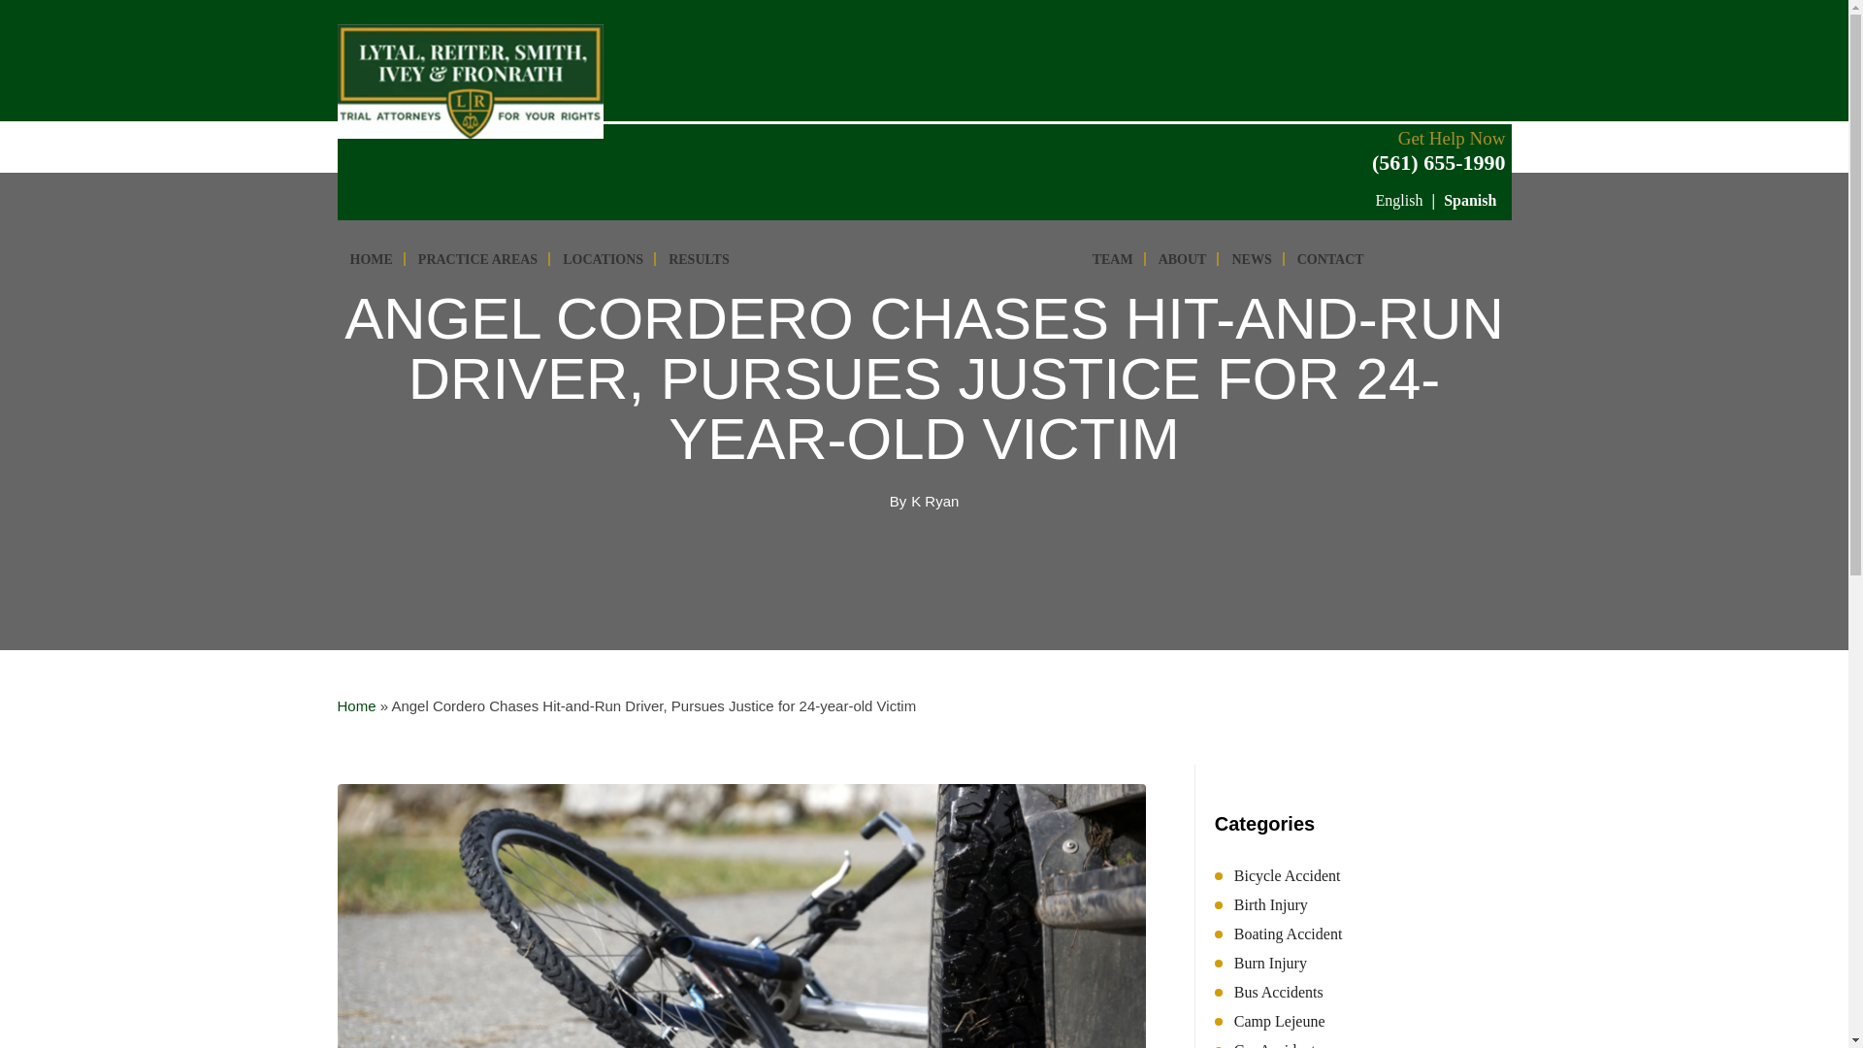 This screenshot has width=1863, height=1048. I want to click on PRACTICE AREAS, so click(477, 255).